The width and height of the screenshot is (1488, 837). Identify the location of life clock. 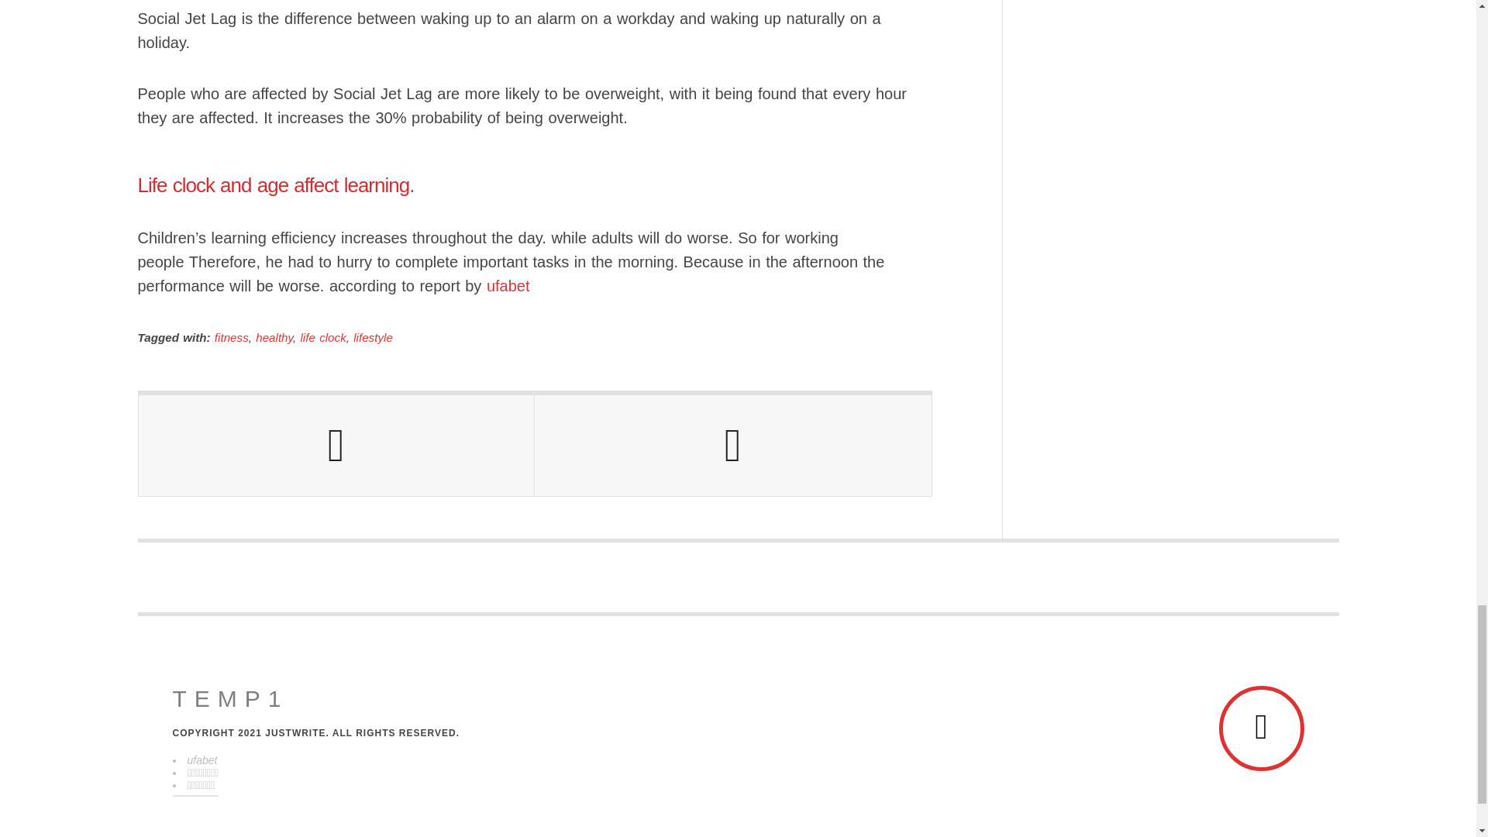
(323, 336).